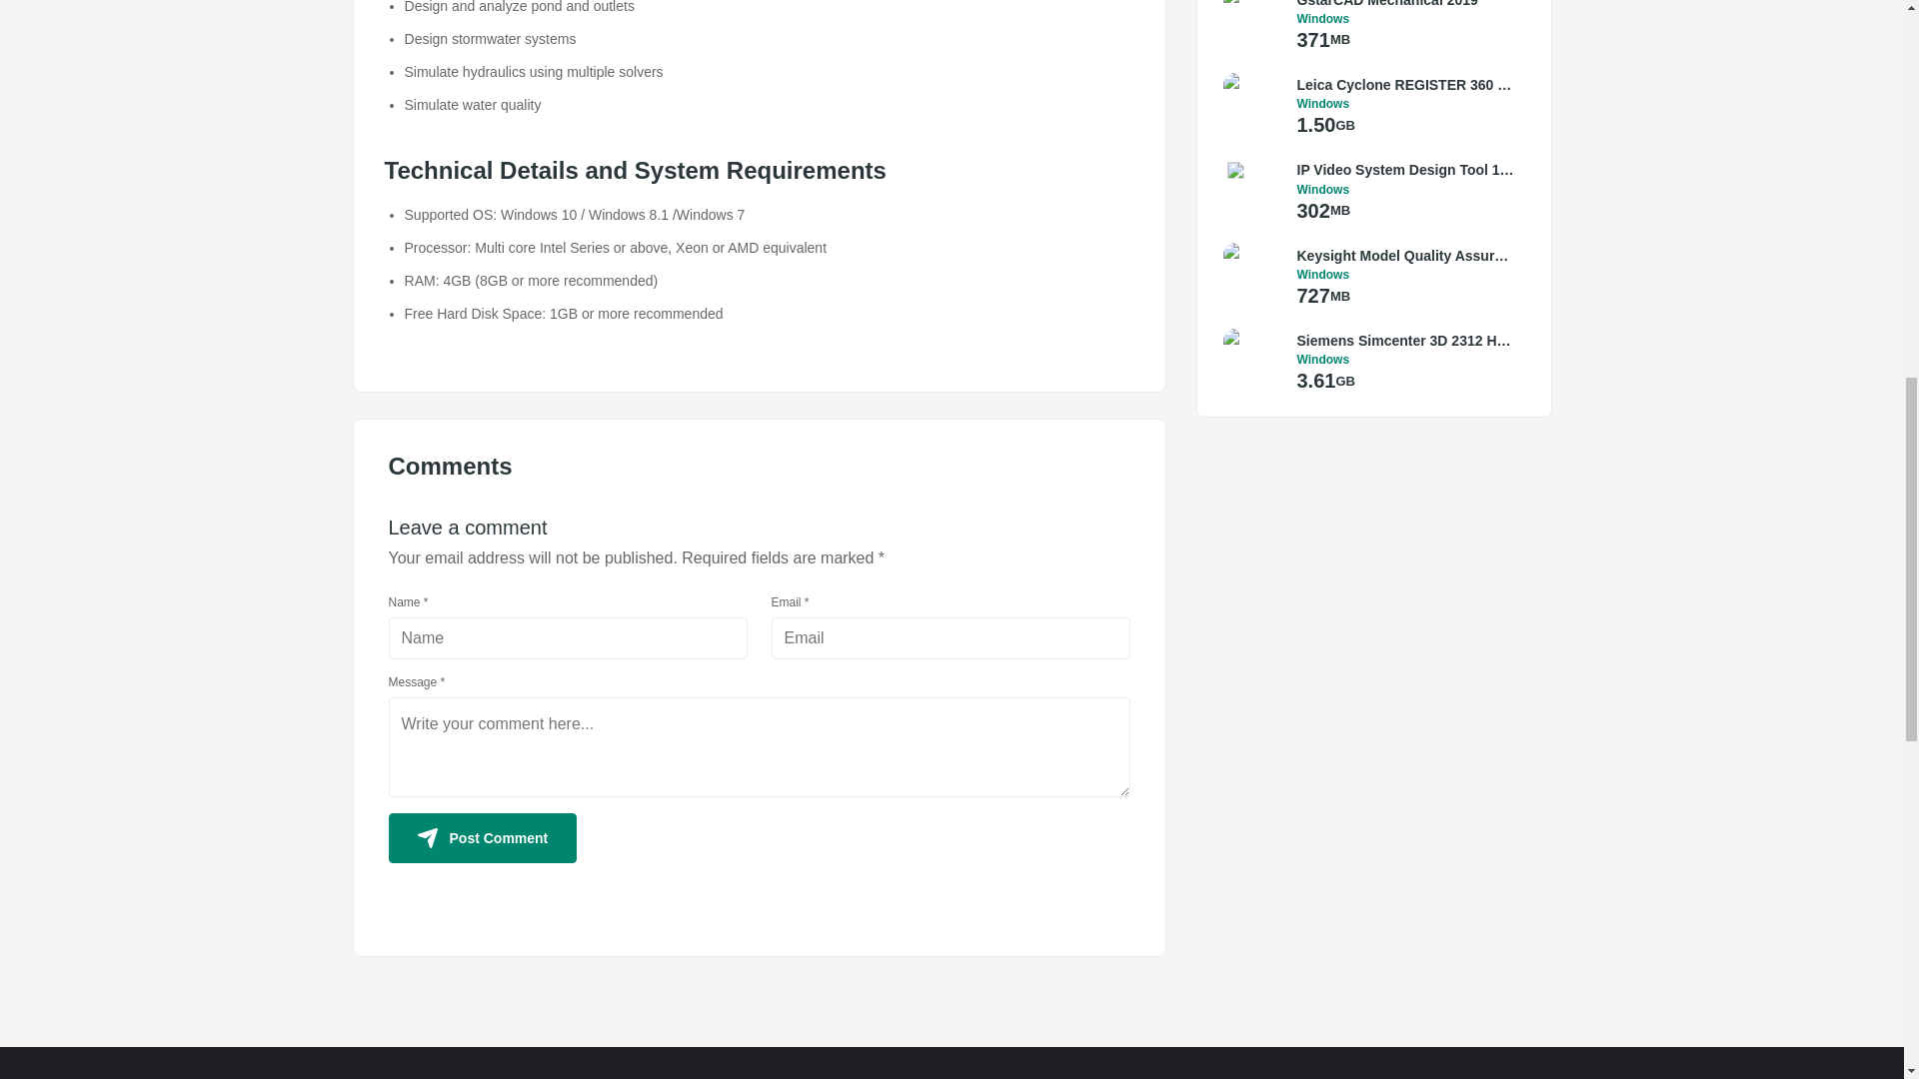 This screenshot has height=1079, width=1919. I want to click on Windows, so click(1405, 274).